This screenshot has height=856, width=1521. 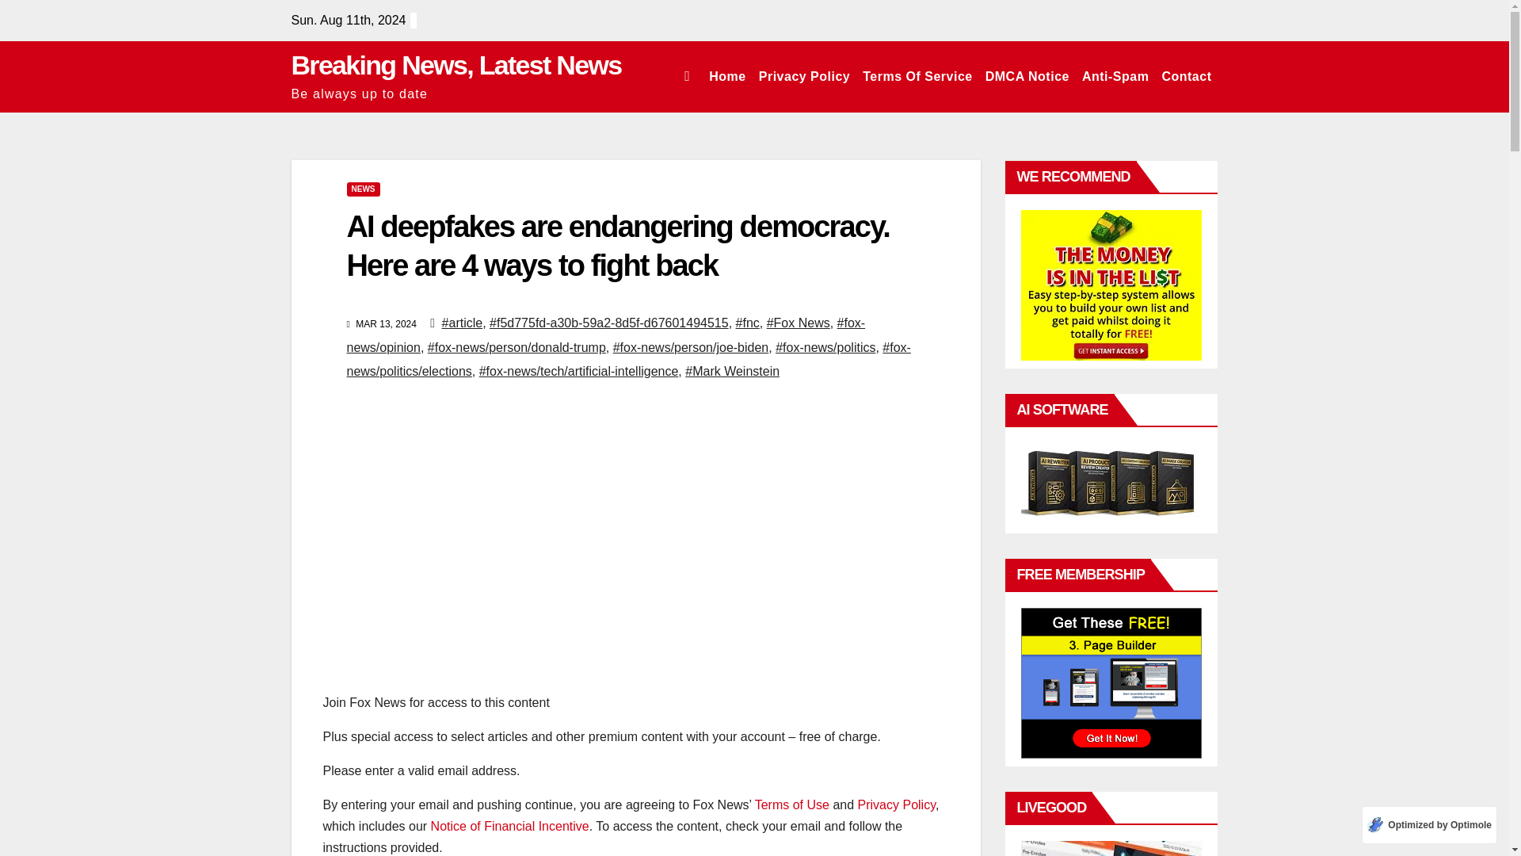 What do you see at coordinates (1115, 76) in the screenshot?
I see `Anti-Spam` at bounding box center [1115, 76].